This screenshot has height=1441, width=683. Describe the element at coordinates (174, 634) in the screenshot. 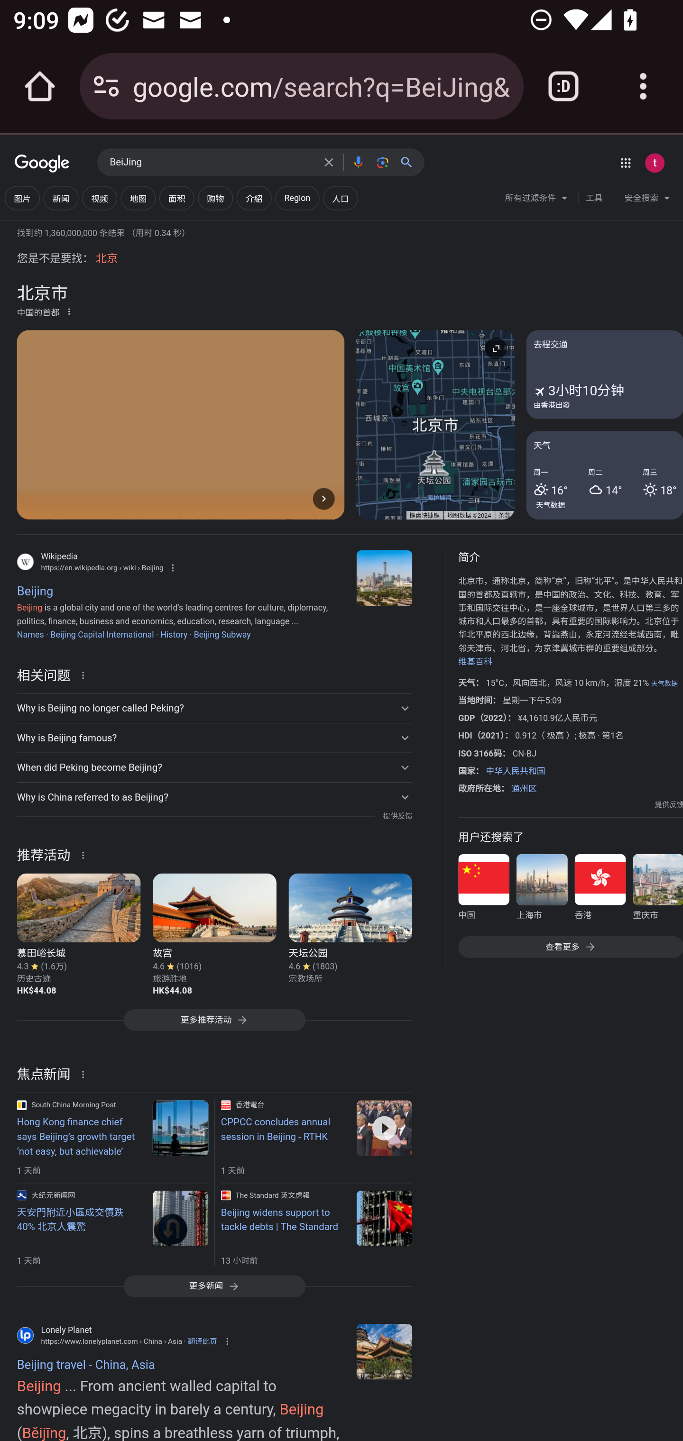

I see `History` at that location.